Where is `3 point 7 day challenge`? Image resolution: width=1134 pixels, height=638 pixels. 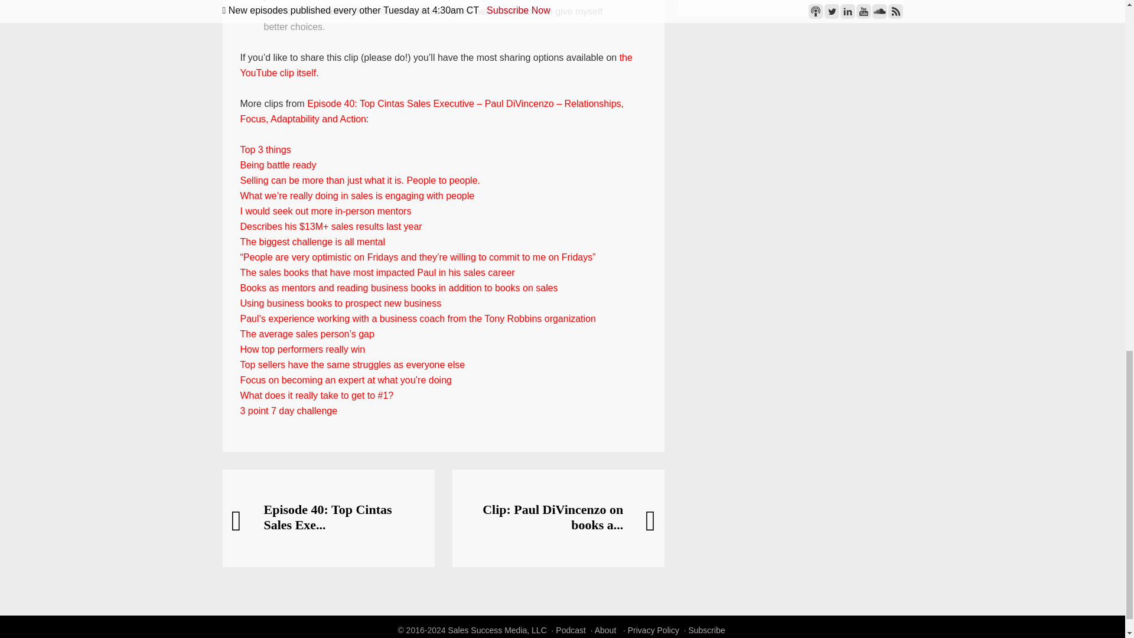
3 point 7 day challenge is located at coordinates (288, 411).